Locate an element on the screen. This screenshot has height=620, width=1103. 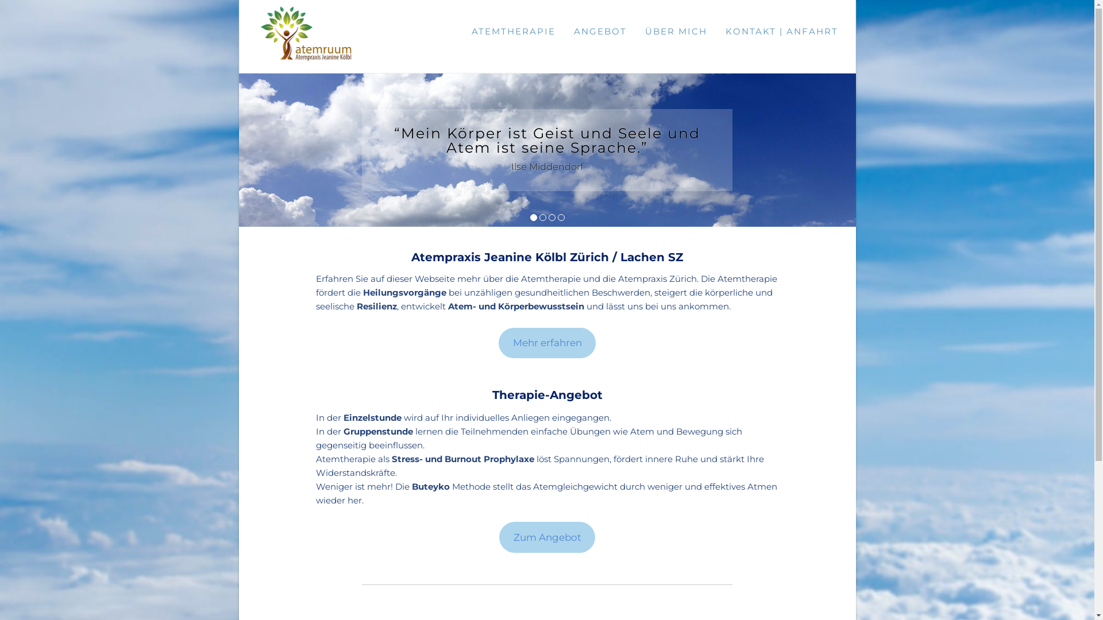
3 is located at coordinates (551, 218).